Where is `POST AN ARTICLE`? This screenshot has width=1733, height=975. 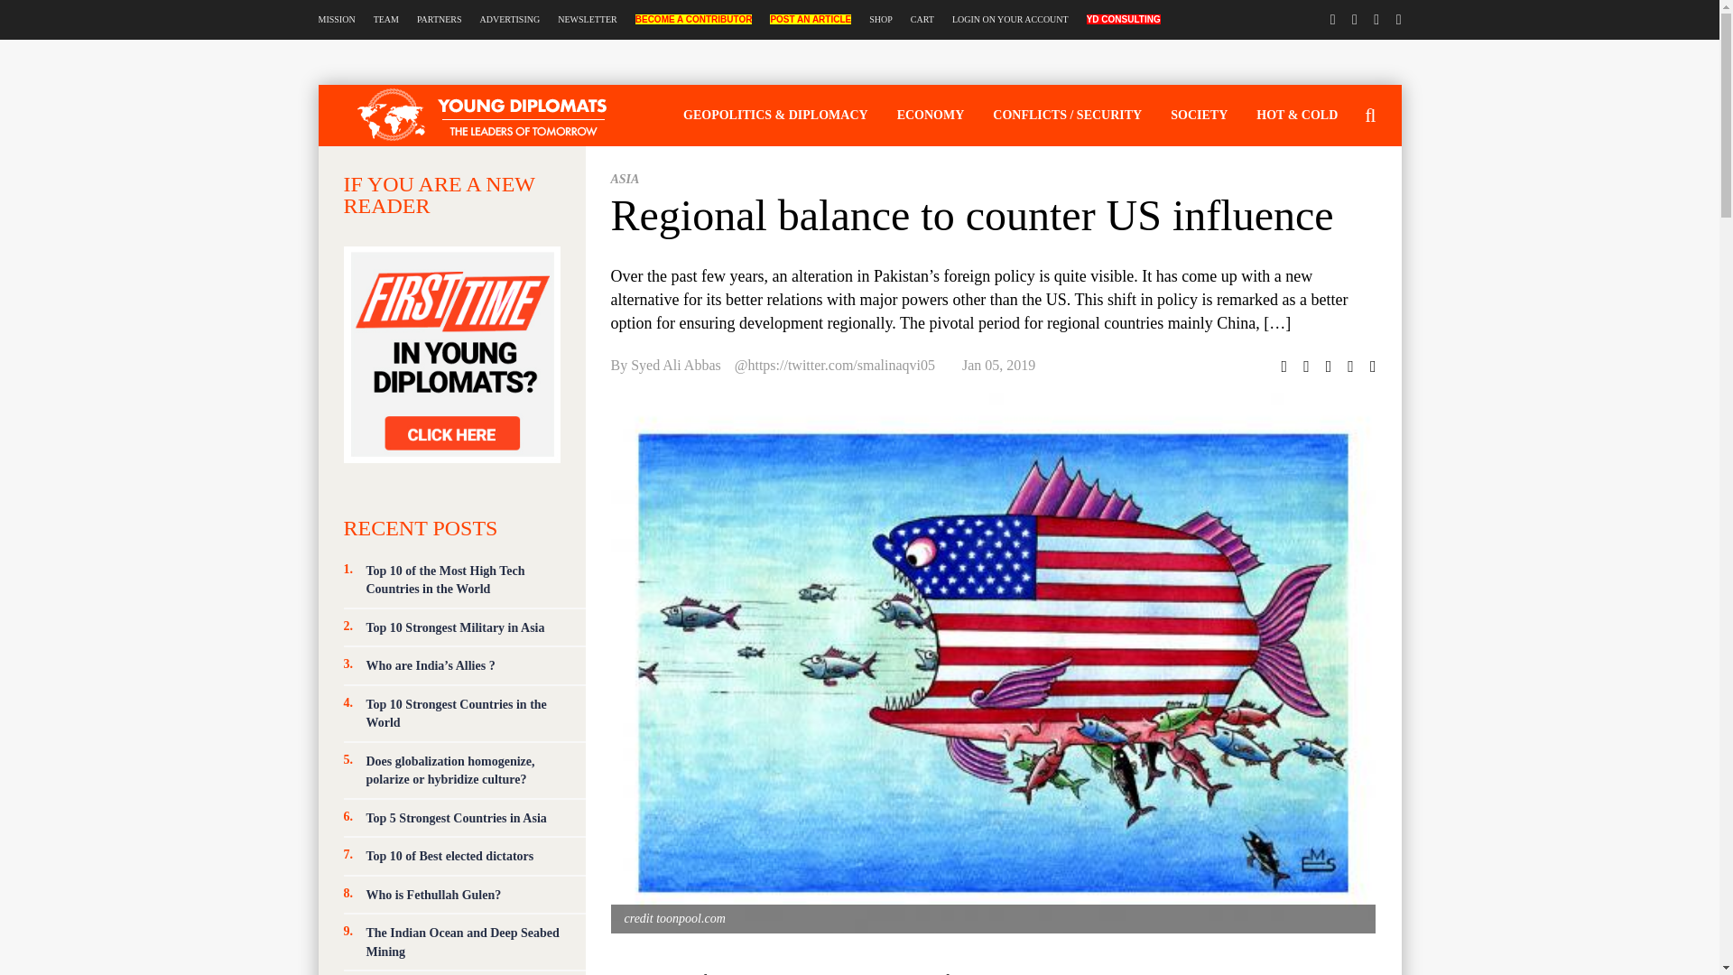
POST AN ARTICLE is located at coordinates (810, 20).